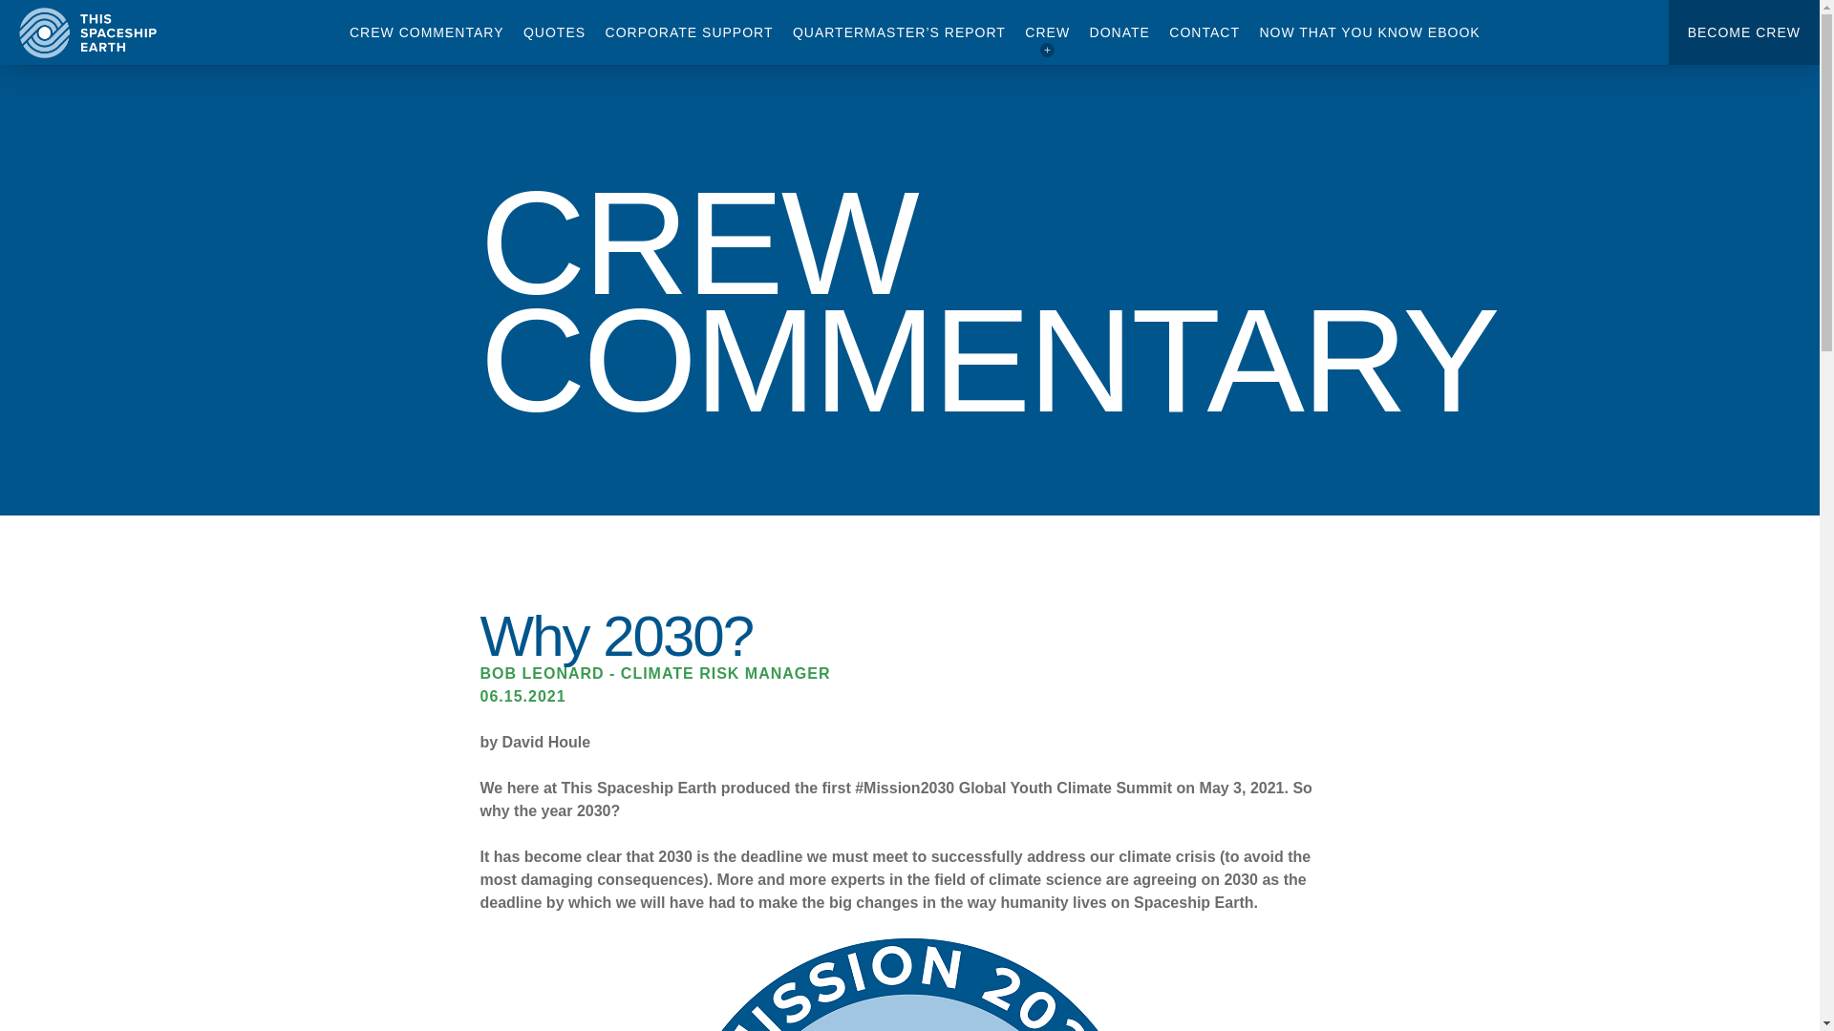  What do you see at coordinates (1120, 32) in the screenshot?
I see `DONATE` at bounding box center [1120, 32].